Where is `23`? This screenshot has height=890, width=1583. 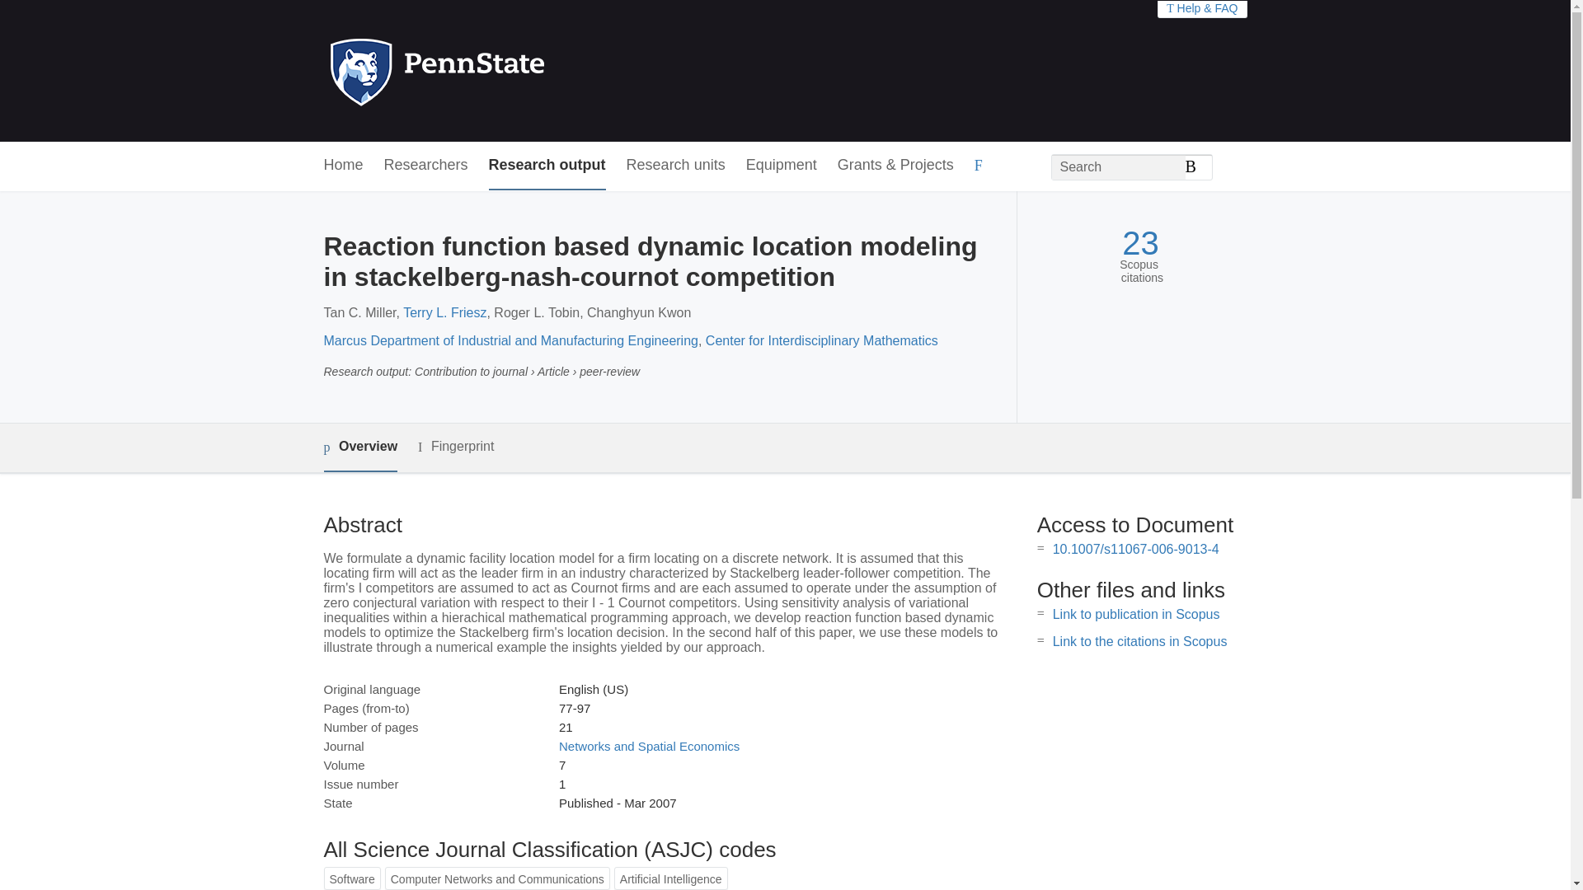
23 is located at coordinates (1140, 243).